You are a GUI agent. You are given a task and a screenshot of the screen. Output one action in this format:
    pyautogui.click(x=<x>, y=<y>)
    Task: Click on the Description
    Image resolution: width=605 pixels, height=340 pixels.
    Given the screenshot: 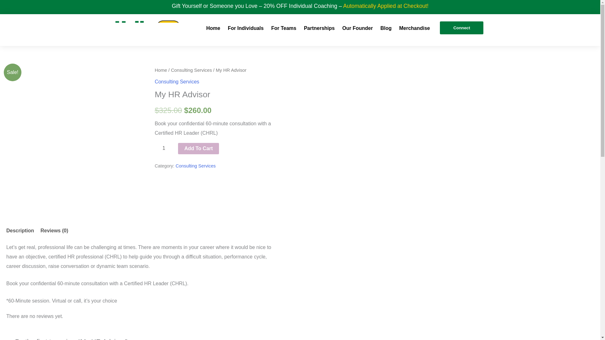 What is the action you would take?
    pyautogui.click(x=20, y=230)
    